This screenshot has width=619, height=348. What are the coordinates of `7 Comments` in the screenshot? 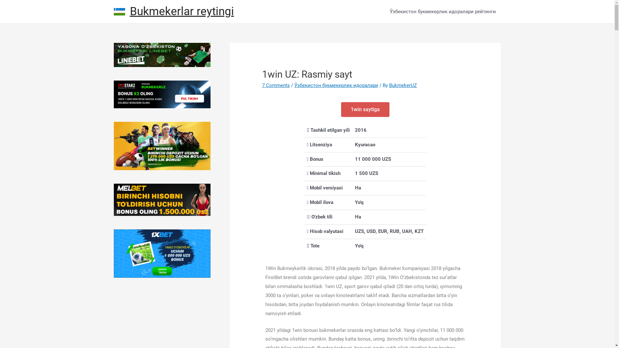 It's located at (276, 85).